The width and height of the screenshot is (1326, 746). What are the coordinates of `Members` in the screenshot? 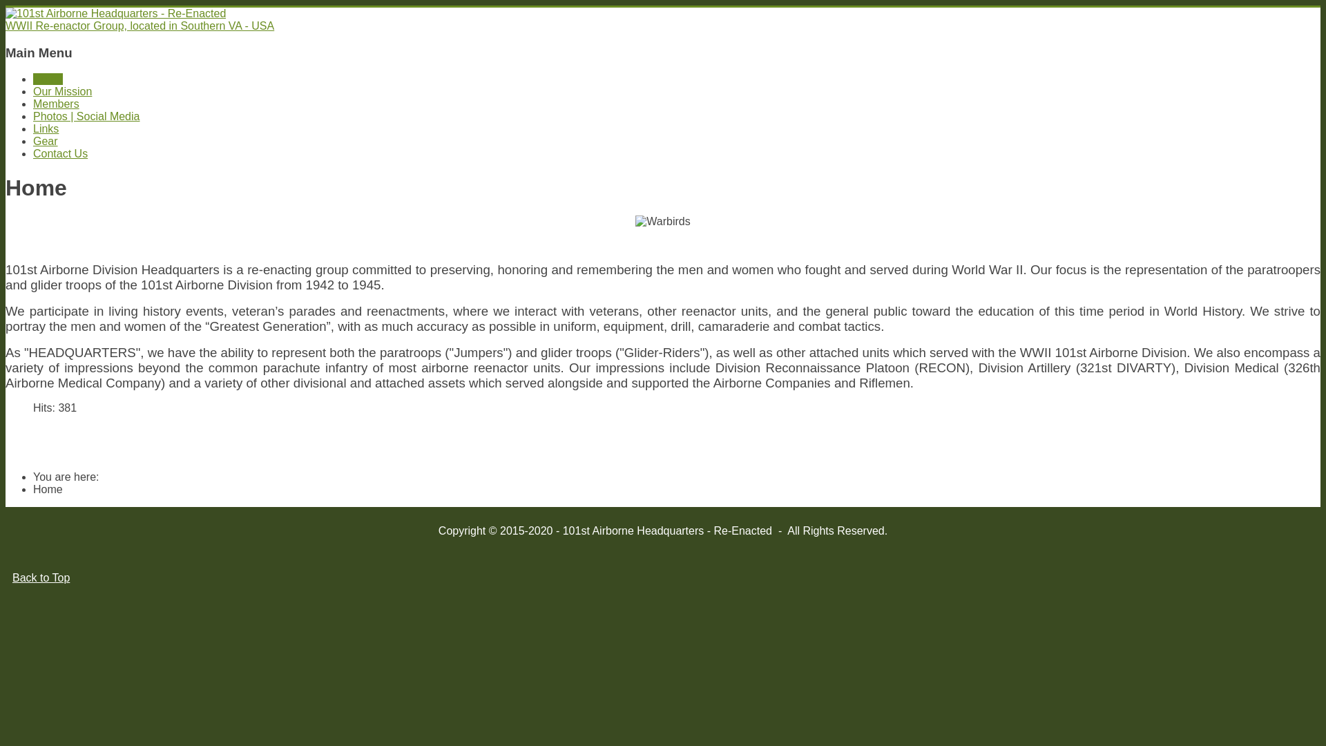 It's located at (57, 104).